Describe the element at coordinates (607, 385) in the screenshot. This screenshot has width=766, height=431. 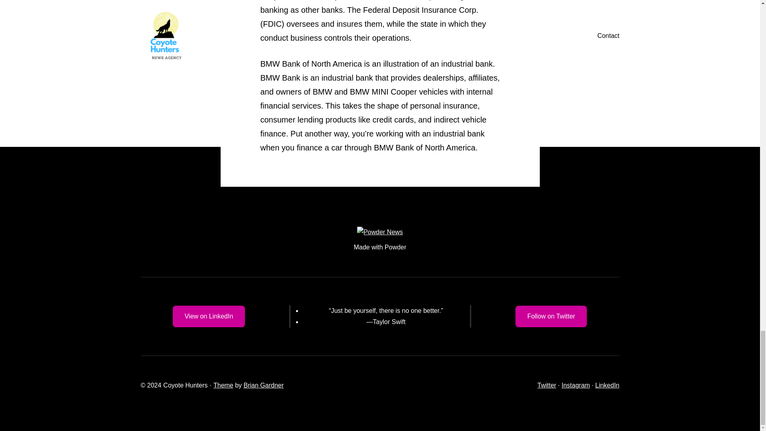
I see `LinkedIn` at that location.